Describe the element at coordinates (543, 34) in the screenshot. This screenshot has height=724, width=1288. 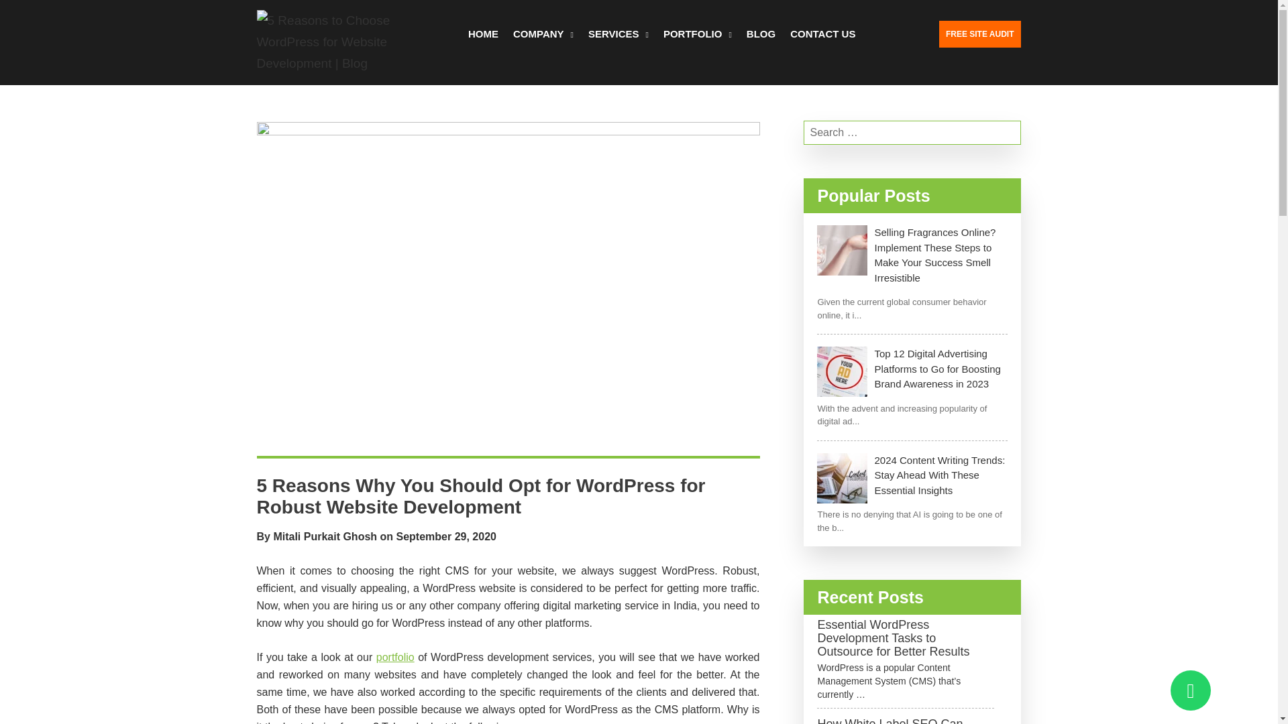
I see `COMPANY` at that location.